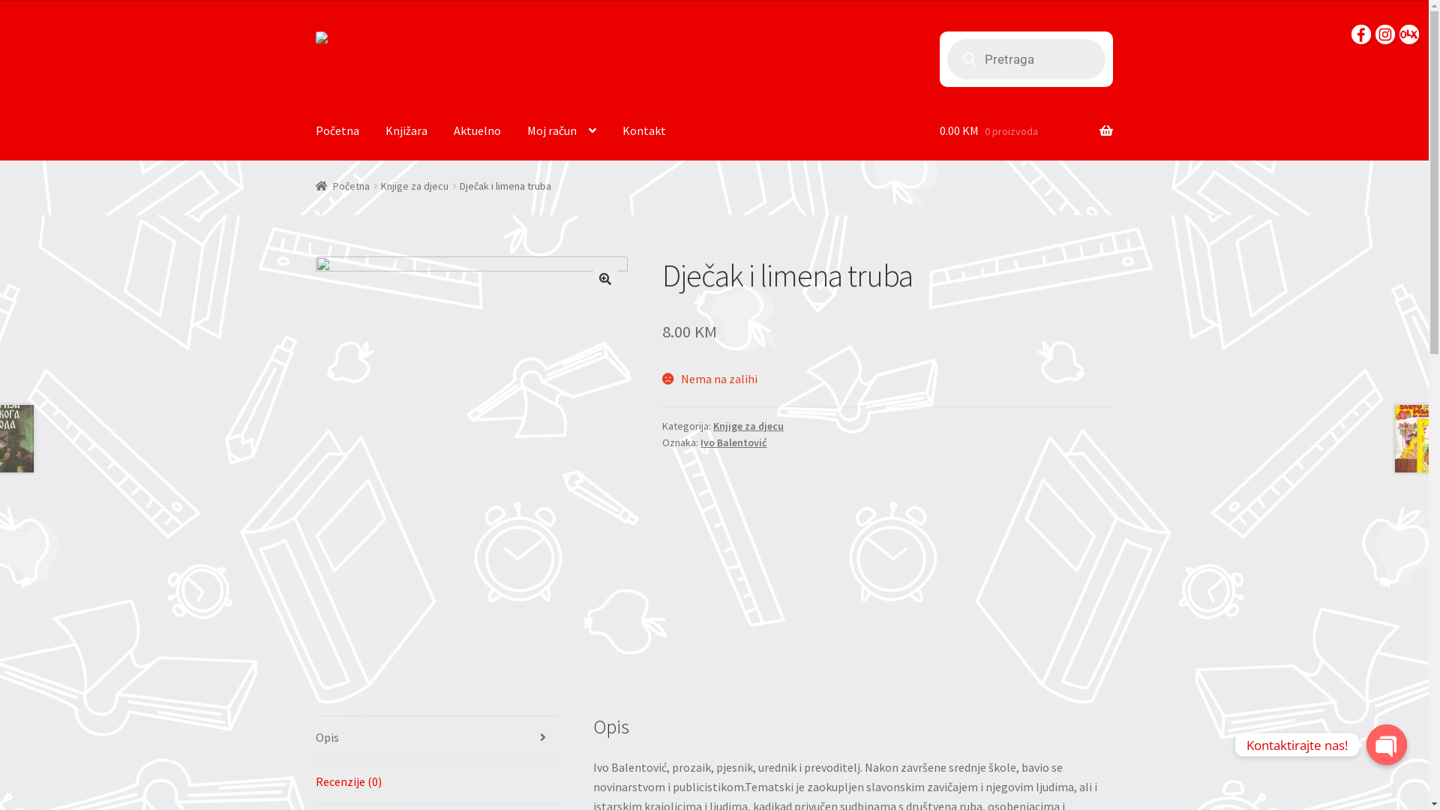  Describe the element at coordinates (644, 131) in the screenshot. I see `Kontakt` at that location.